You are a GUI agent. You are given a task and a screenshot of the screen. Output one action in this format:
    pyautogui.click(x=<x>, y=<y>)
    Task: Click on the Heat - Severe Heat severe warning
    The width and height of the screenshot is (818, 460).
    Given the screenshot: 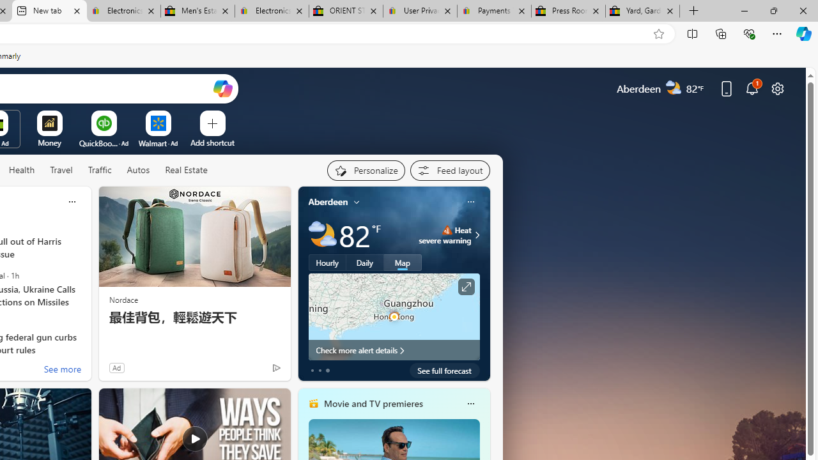 What is the action you would take?
    pyautogui.click(x=445, y=235)
    